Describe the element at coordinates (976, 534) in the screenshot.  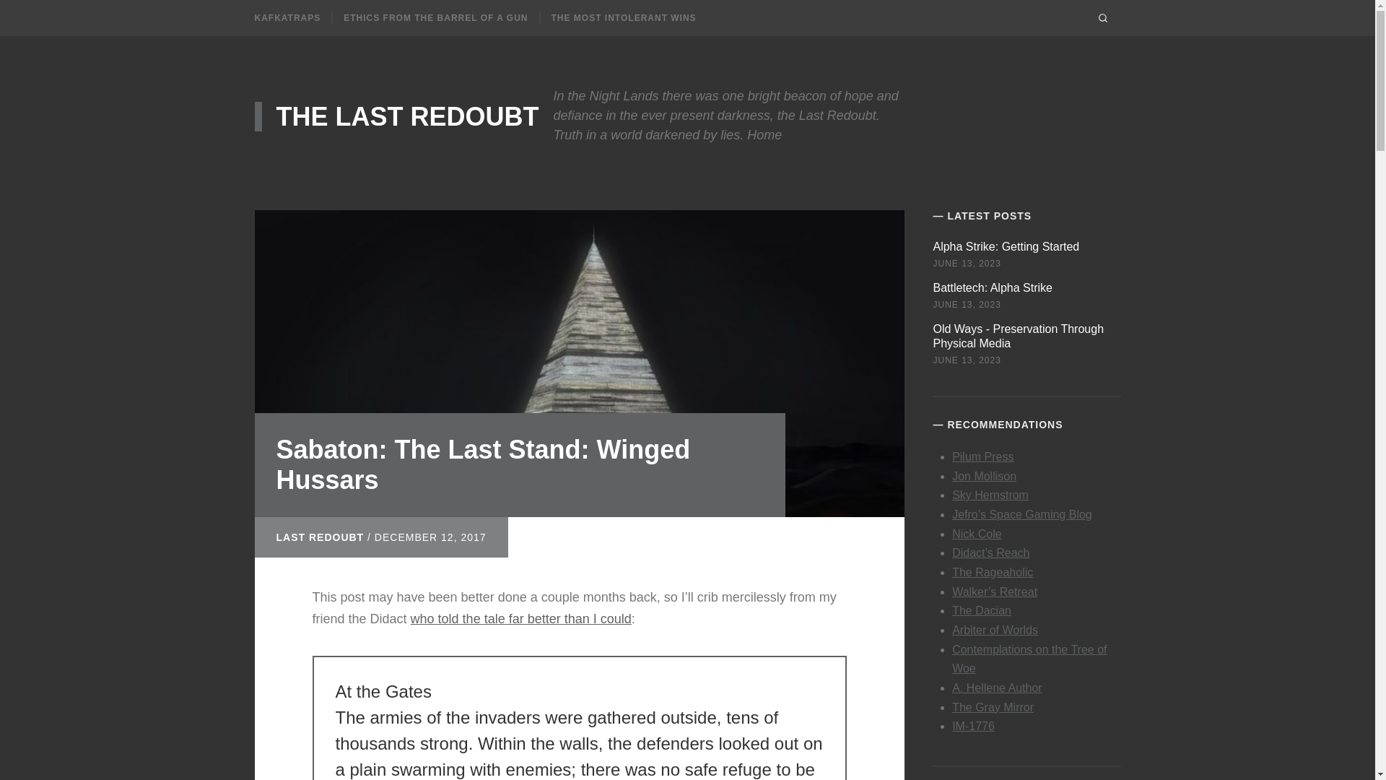
I see `Nick Cole` at that location.